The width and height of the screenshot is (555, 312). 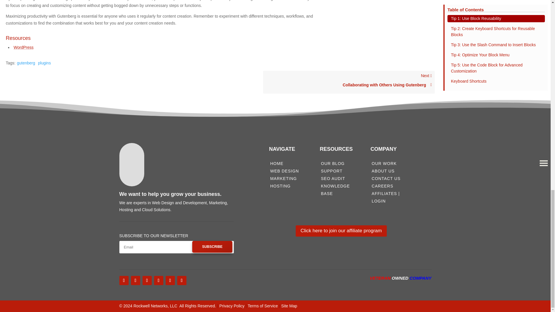 What do you see at coordinates (402, 289) in the screenshot?
I see `veteran-owned-company` at bounding box center [402, 289].